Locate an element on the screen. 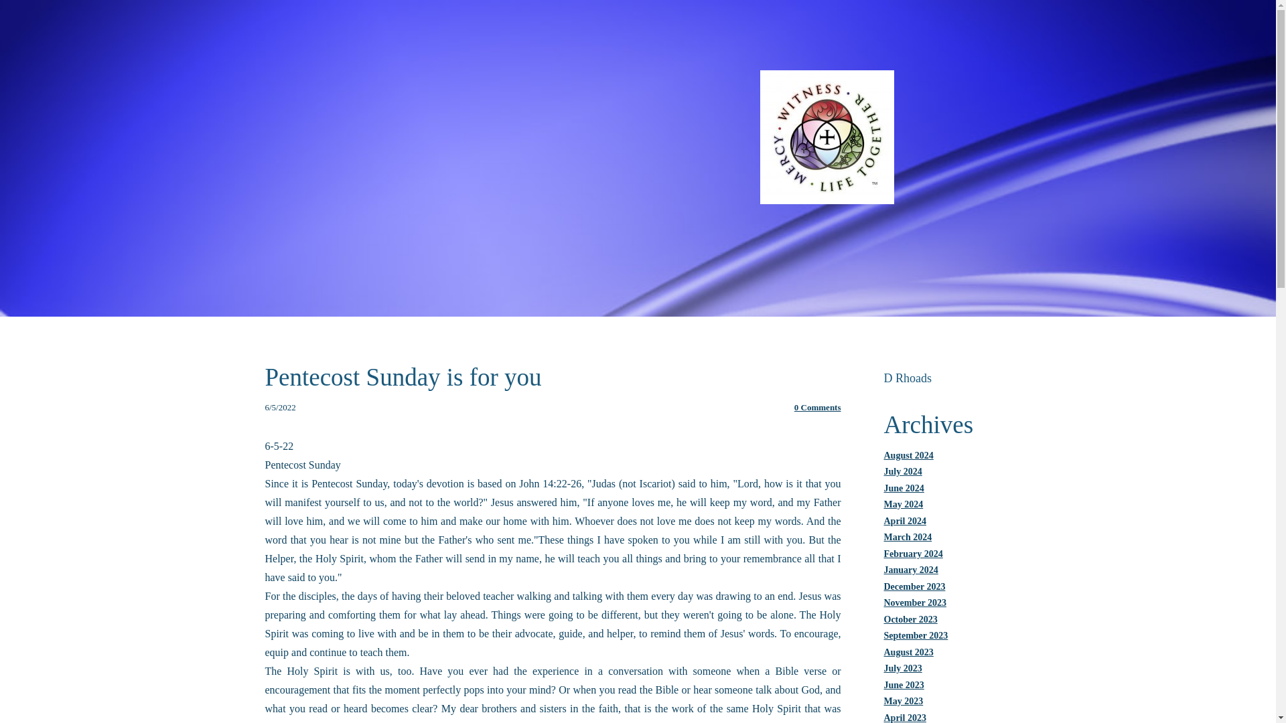  October 2023 is located at coordinates (911, 620).